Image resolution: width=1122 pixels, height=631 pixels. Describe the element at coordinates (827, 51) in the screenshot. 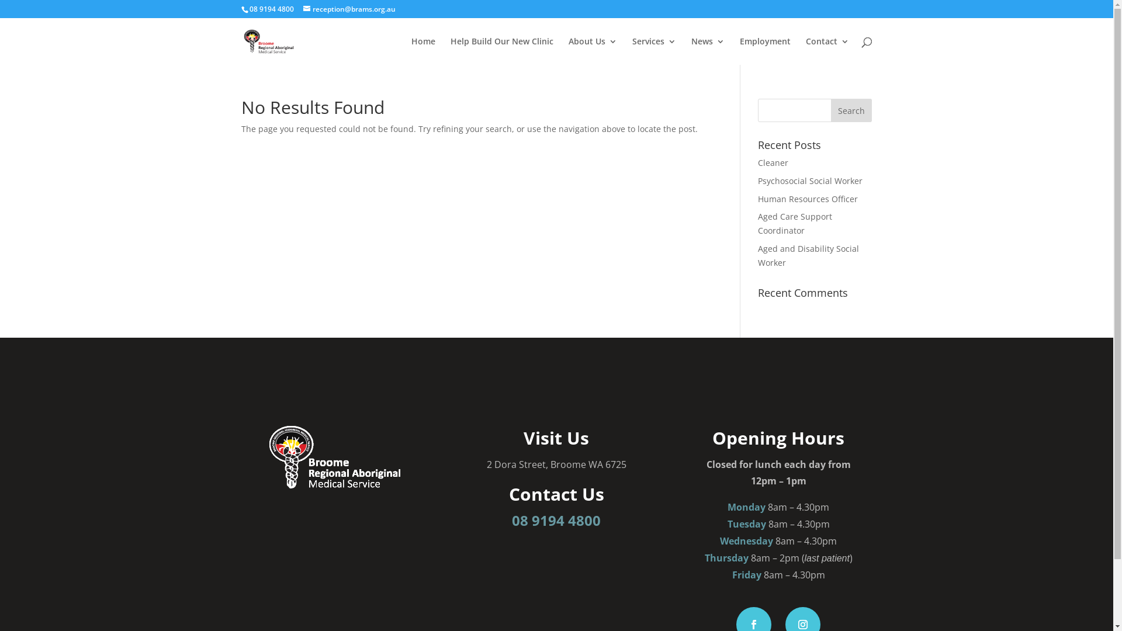

I see `Contact` at that location.